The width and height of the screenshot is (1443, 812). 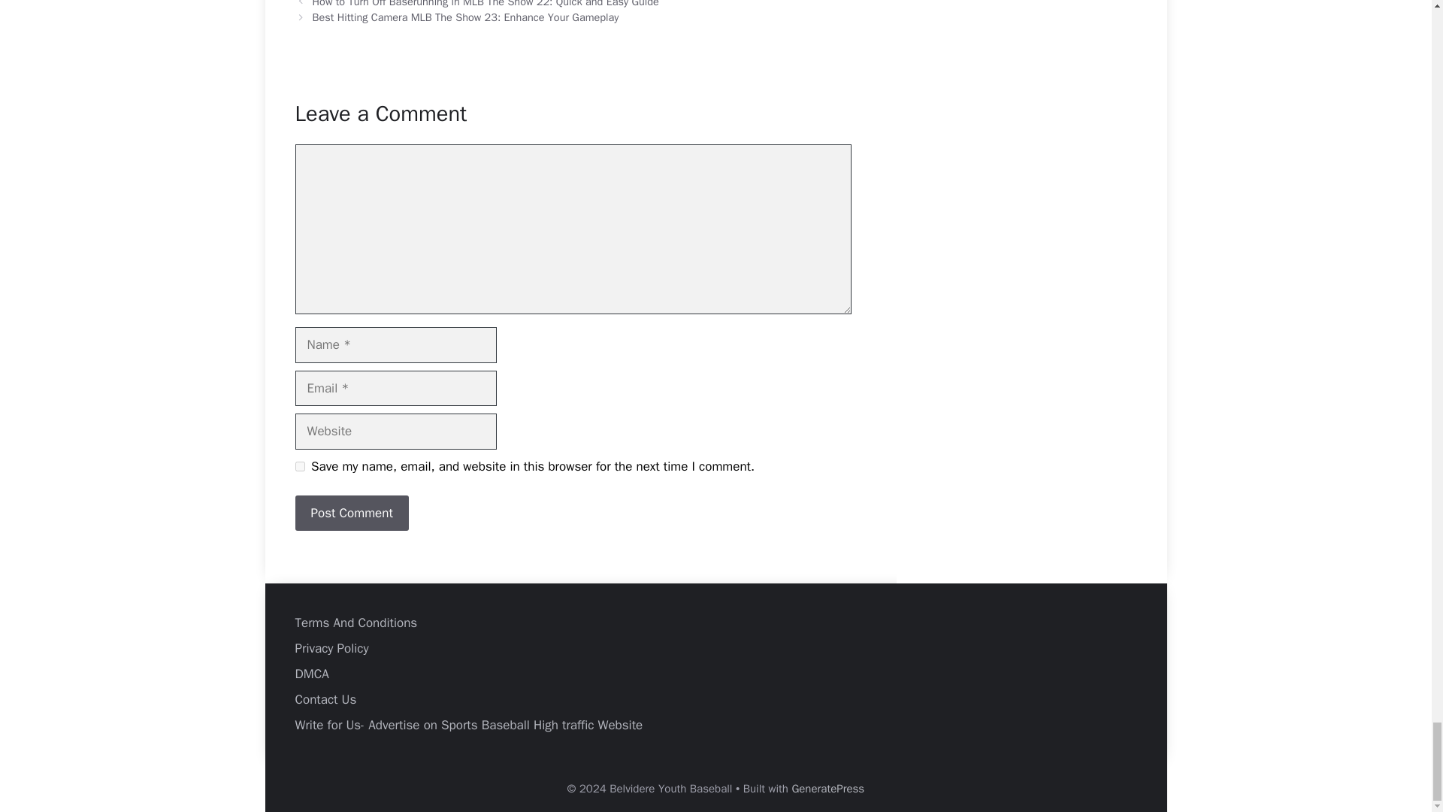 I want to click on yes, so click(x=299, y=466).